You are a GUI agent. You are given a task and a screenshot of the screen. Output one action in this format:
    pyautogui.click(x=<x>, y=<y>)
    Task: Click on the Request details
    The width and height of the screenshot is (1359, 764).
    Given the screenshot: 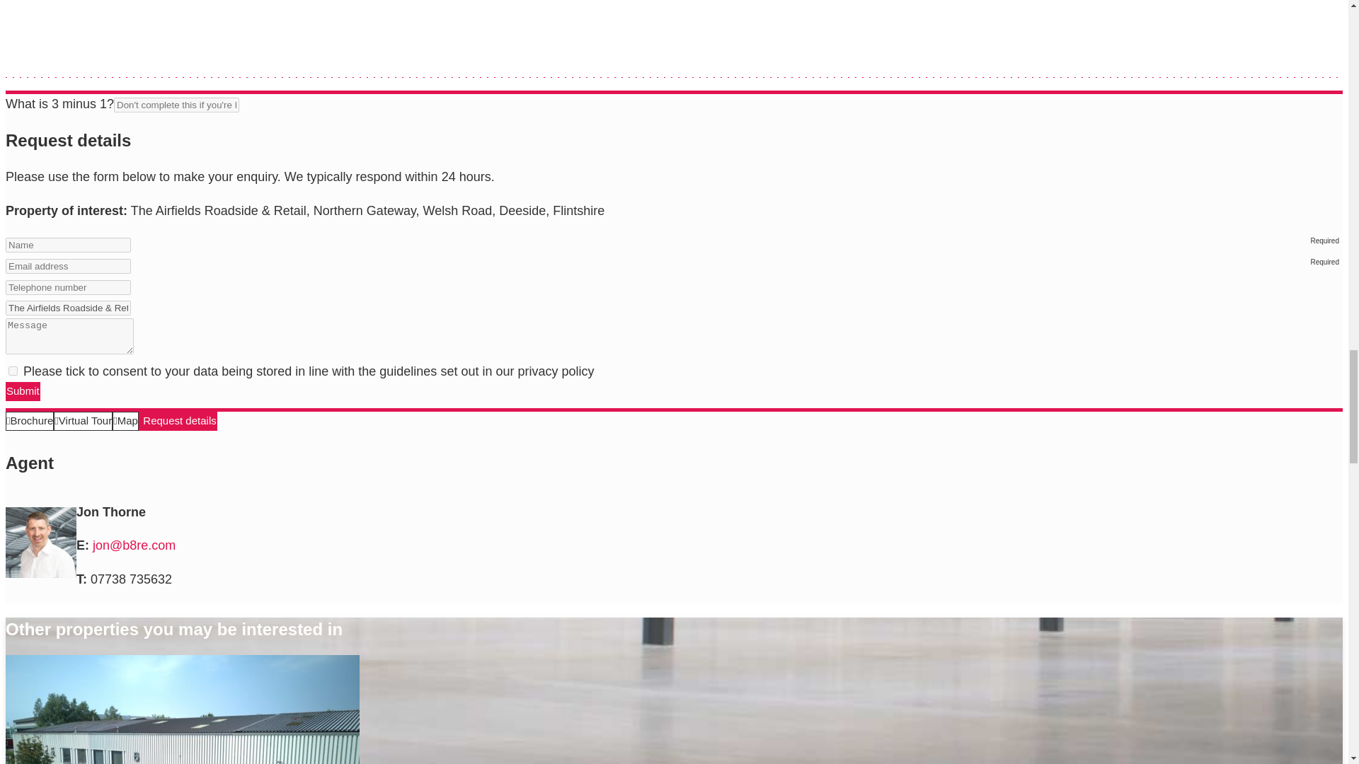 What is the action you would take?
    pyautogui.click(x=178, y=422)
    